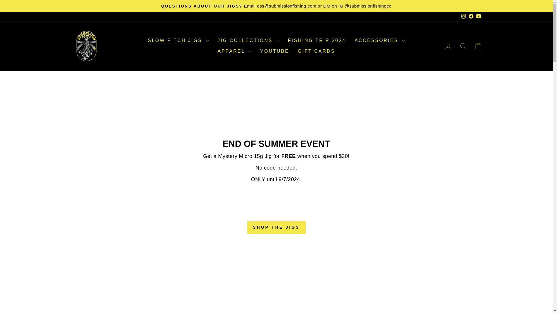 The height and width of the screenshot is (313, 557). Describe the element at coordinates (478, 46) in the screenshot. I see `ICON-BAG-MINIMAL` at that location.